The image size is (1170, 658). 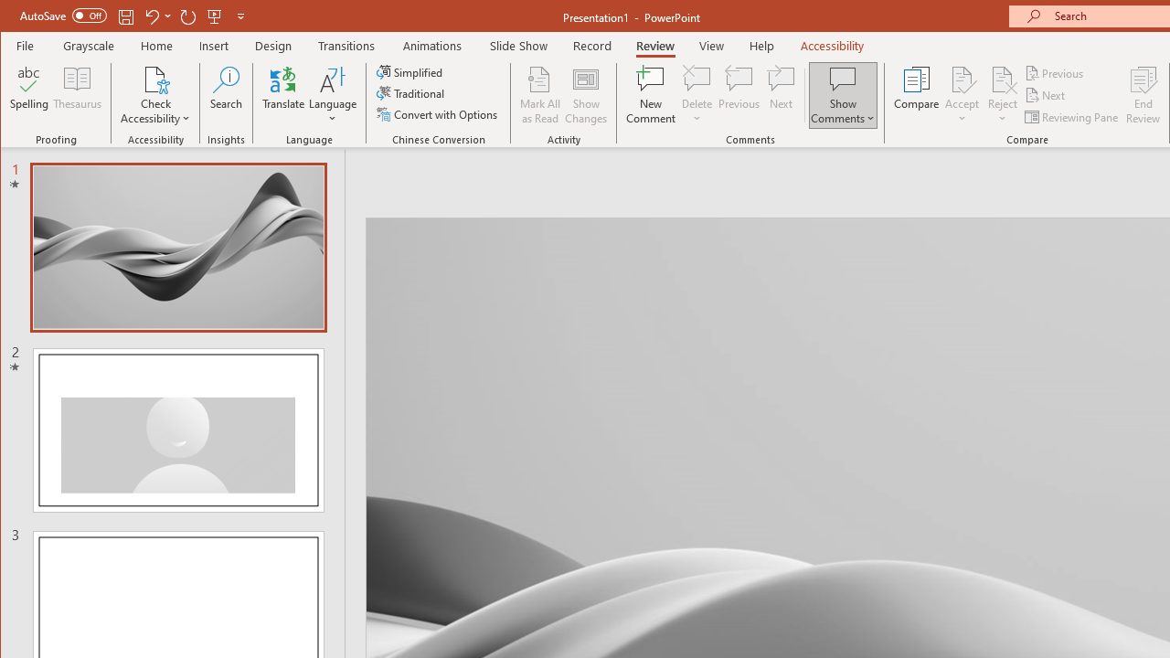 What do you see at coordinates (962, 95) in the screenshot?
I see `Accept` at bounding box center [962, 95].